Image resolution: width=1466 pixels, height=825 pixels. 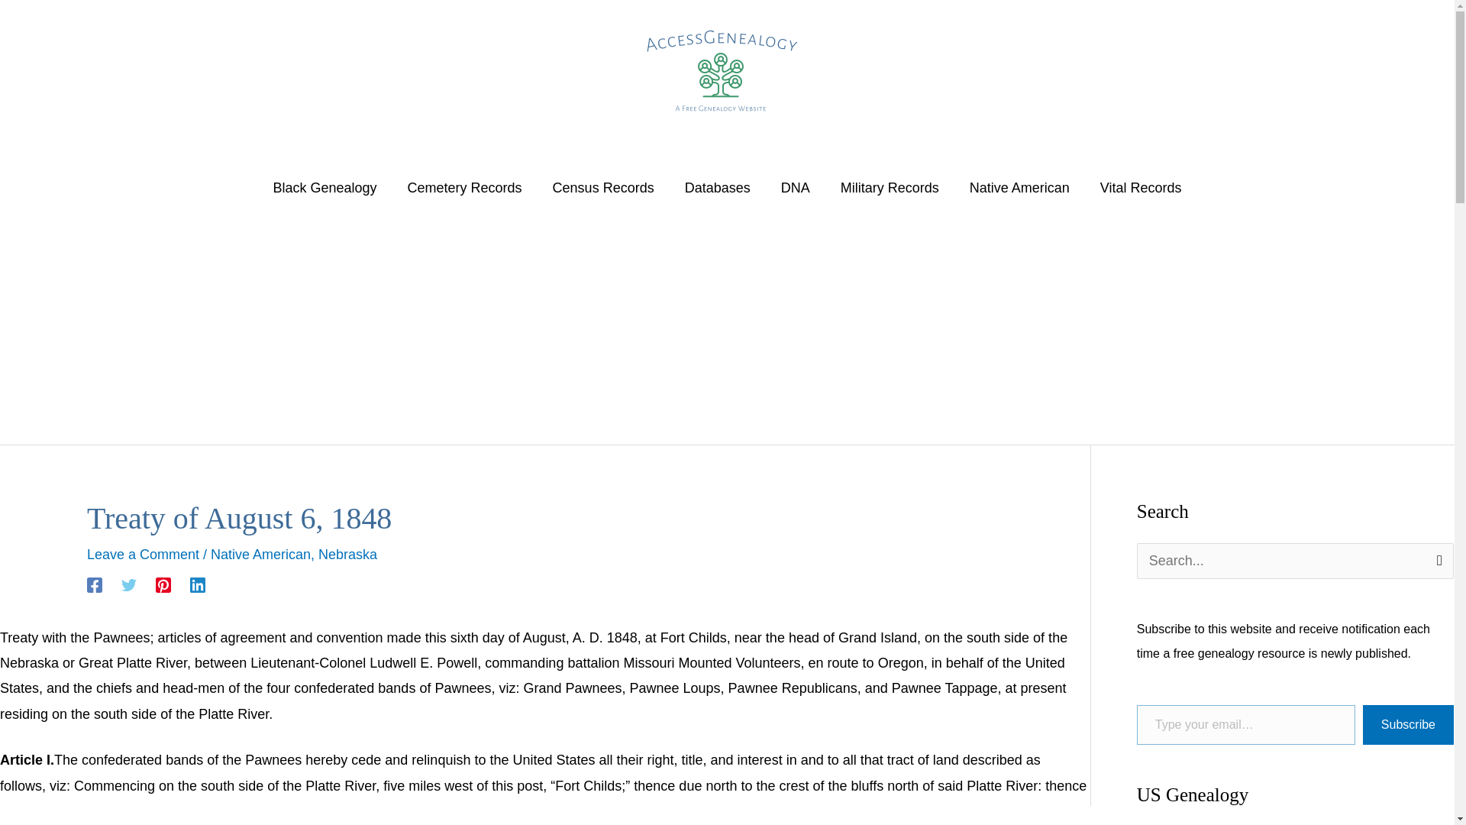 I want to click on Nebraska, so click(x=347, y=555).